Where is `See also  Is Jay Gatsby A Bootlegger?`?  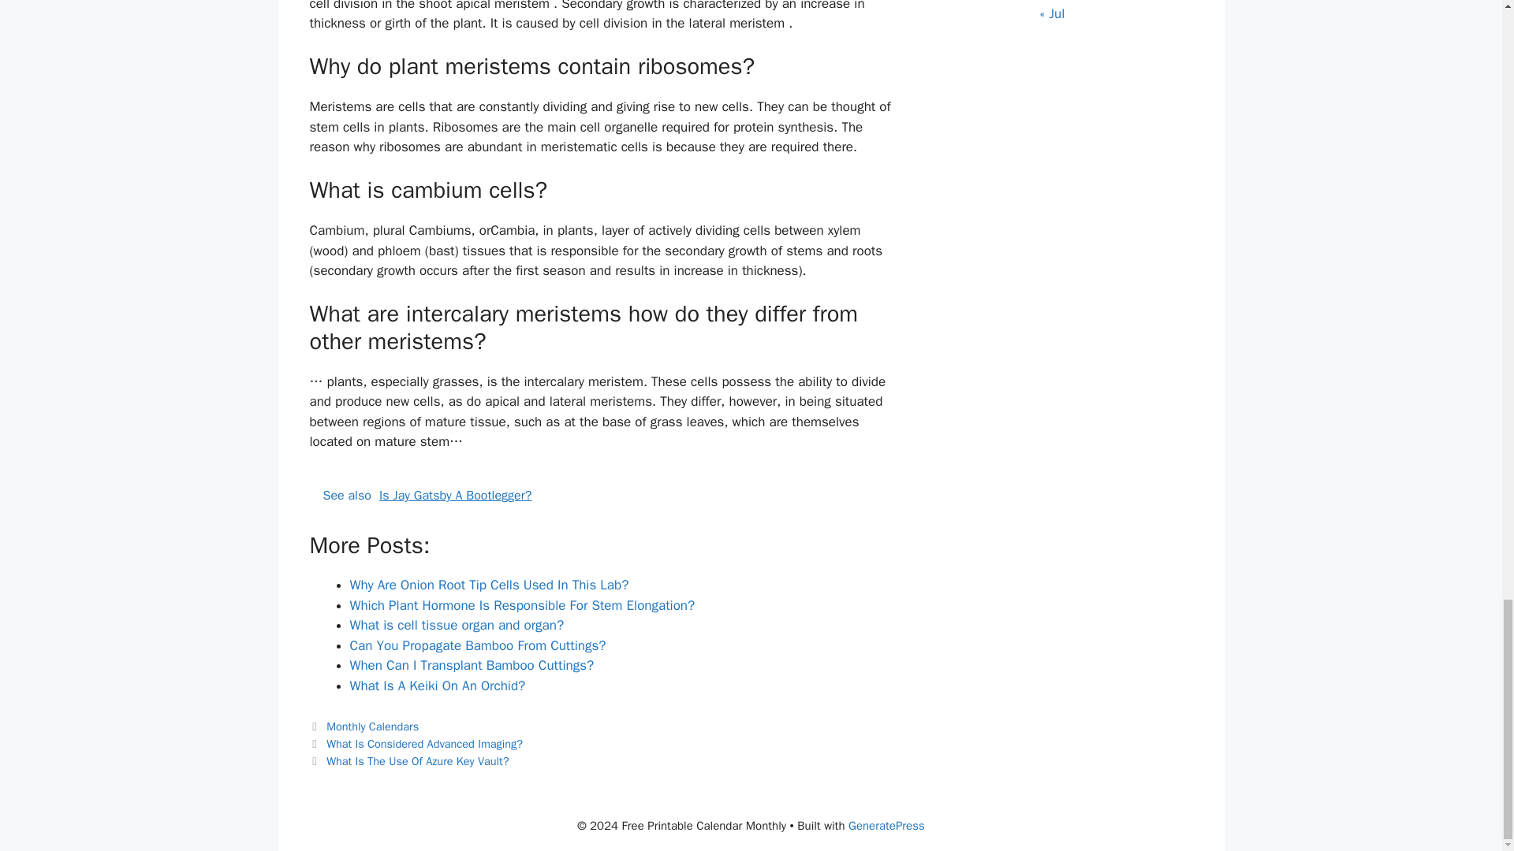
See also  Is Jay Gatsby A Bootlegger? is located at coordinates (602, 495).